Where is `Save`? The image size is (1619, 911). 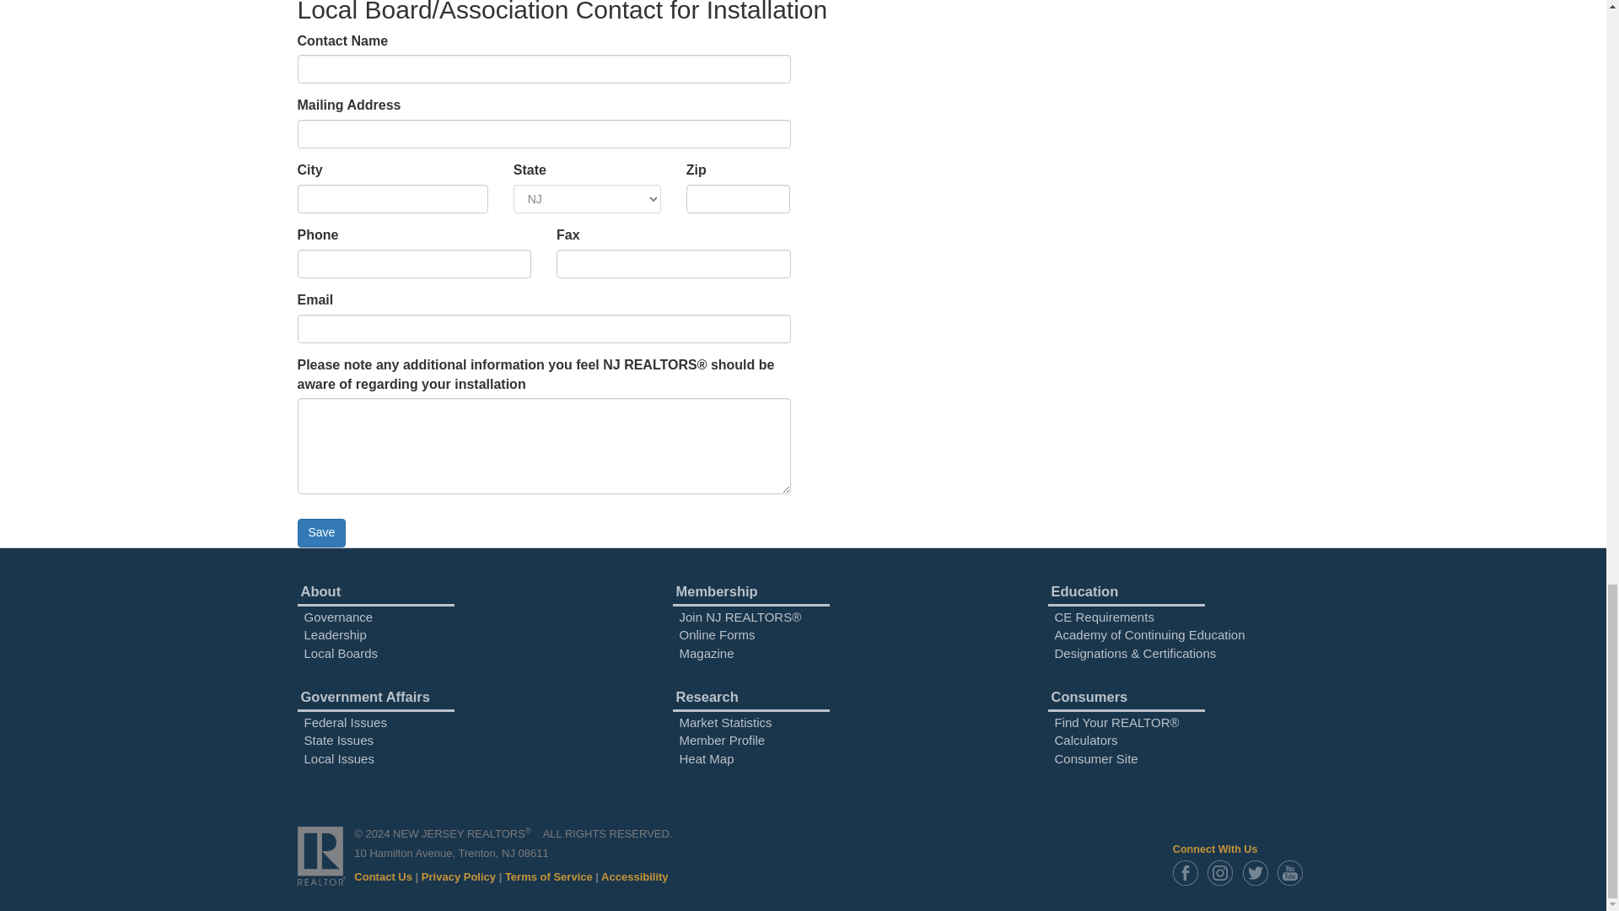 Save is located at coordinates (320, 533).